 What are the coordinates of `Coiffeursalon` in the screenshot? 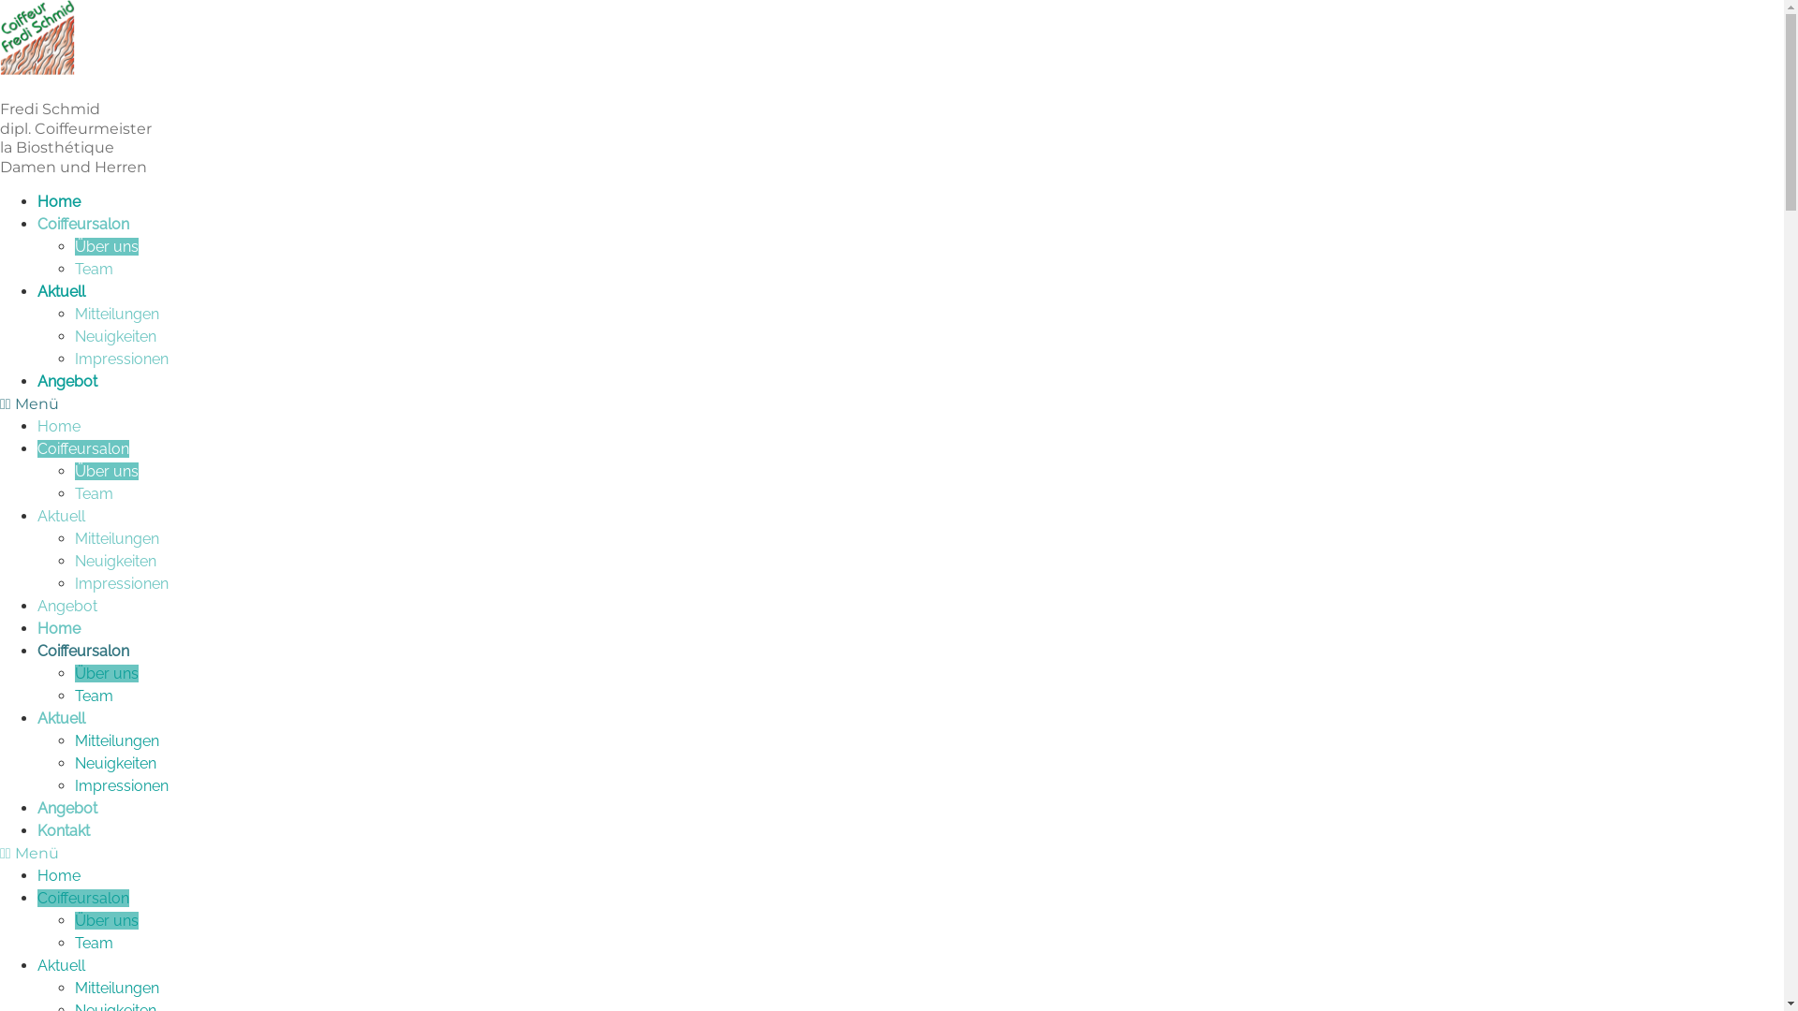 It's located at (83, 899).